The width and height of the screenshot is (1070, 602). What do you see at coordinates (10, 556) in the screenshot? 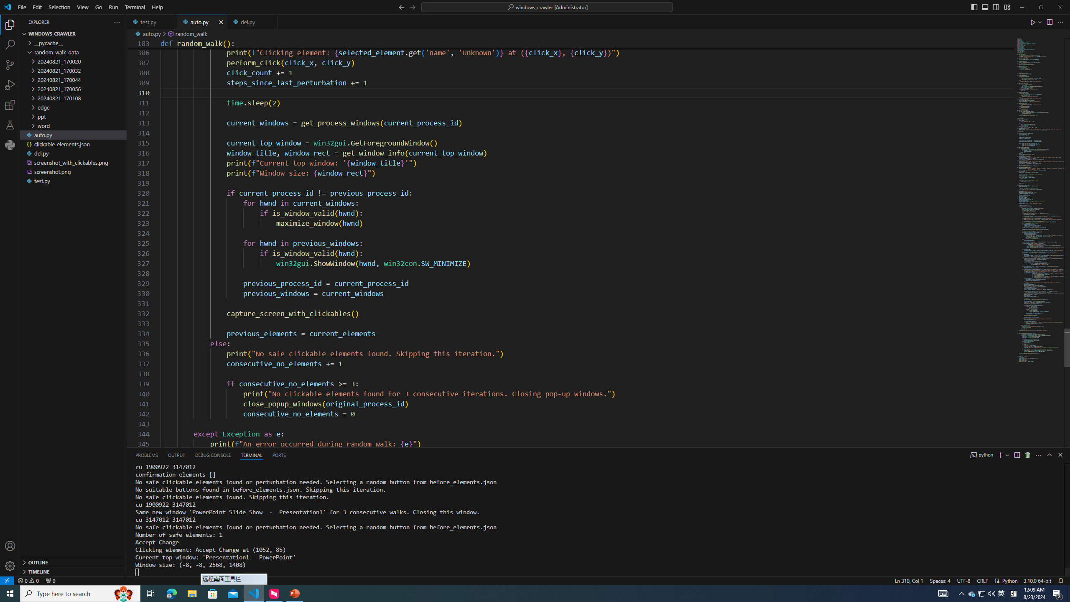
I see `Manage` at bounding box center [10, 556].